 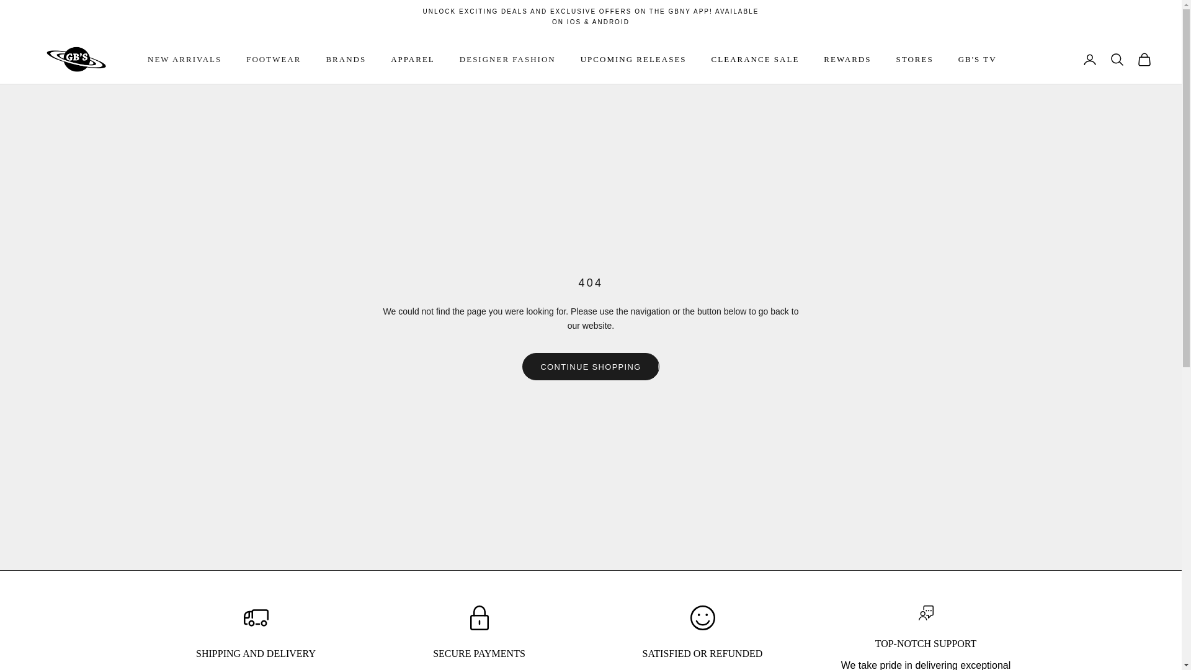 What do you see at coordinates (76, 59) in the screenshot?
I see `GBNY` at bounding box center [76, 59].